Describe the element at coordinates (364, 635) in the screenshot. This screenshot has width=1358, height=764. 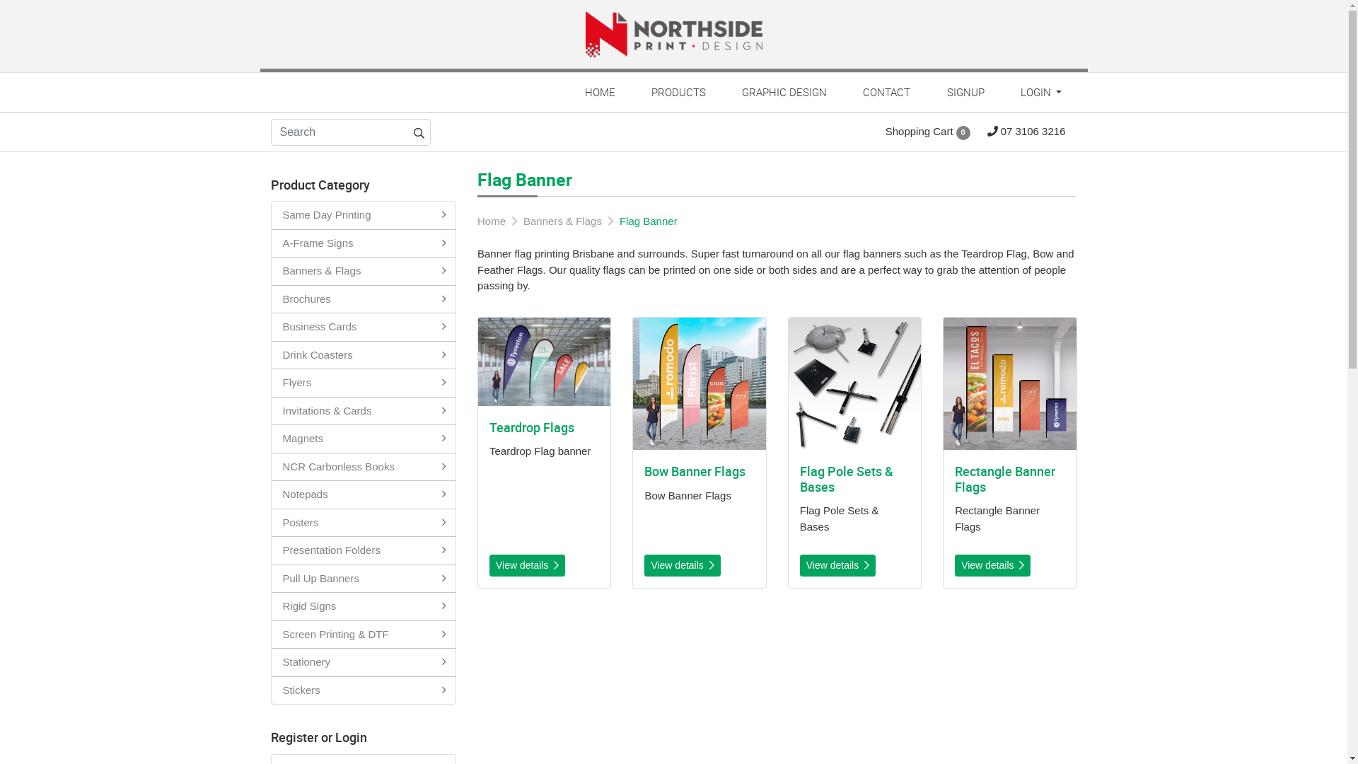
I see `Screen Printing & DTF` at that location.